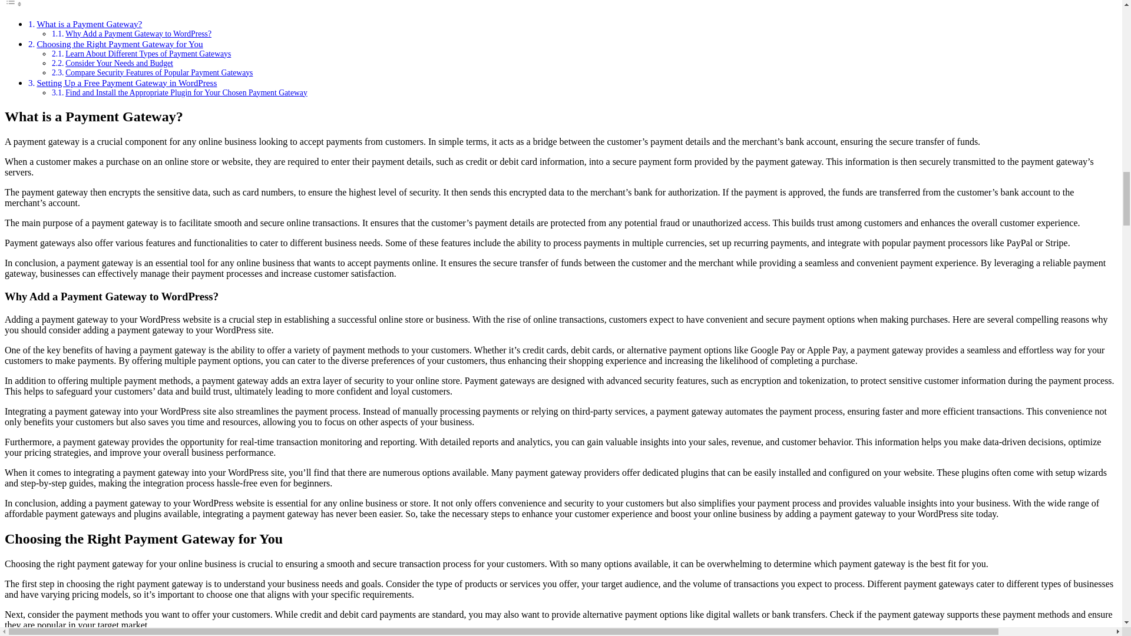  What do you see at coordinates (126, 82) in the screenshot?
I see `Setting Up a Free Payment Gateway in WordPress` at bounding box center [126, 82].